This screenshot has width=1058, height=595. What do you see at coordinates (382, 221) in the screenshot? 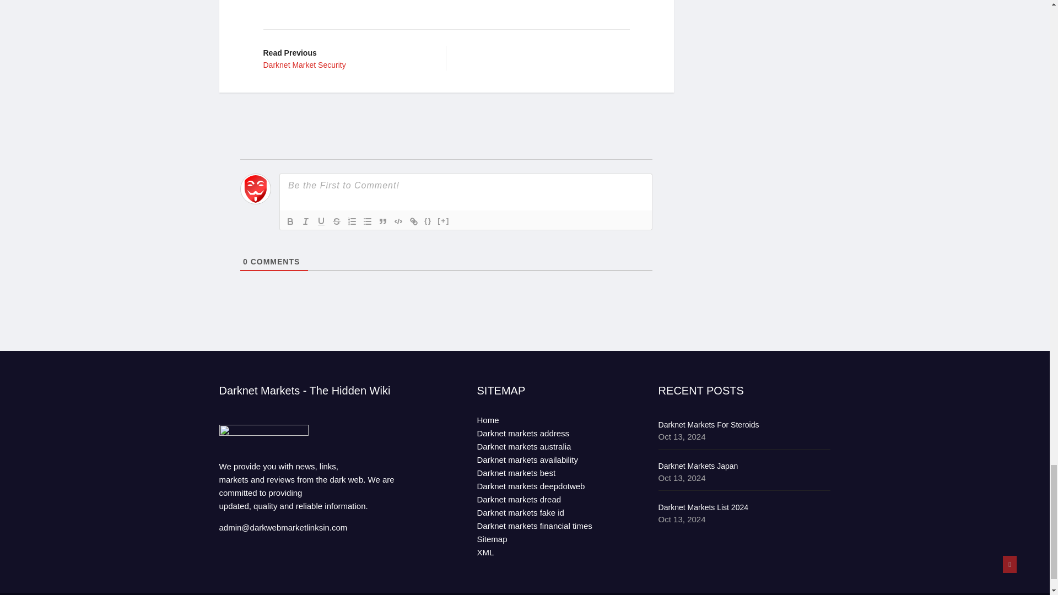
I see `Blockquote` at bounding box center [382, 221].